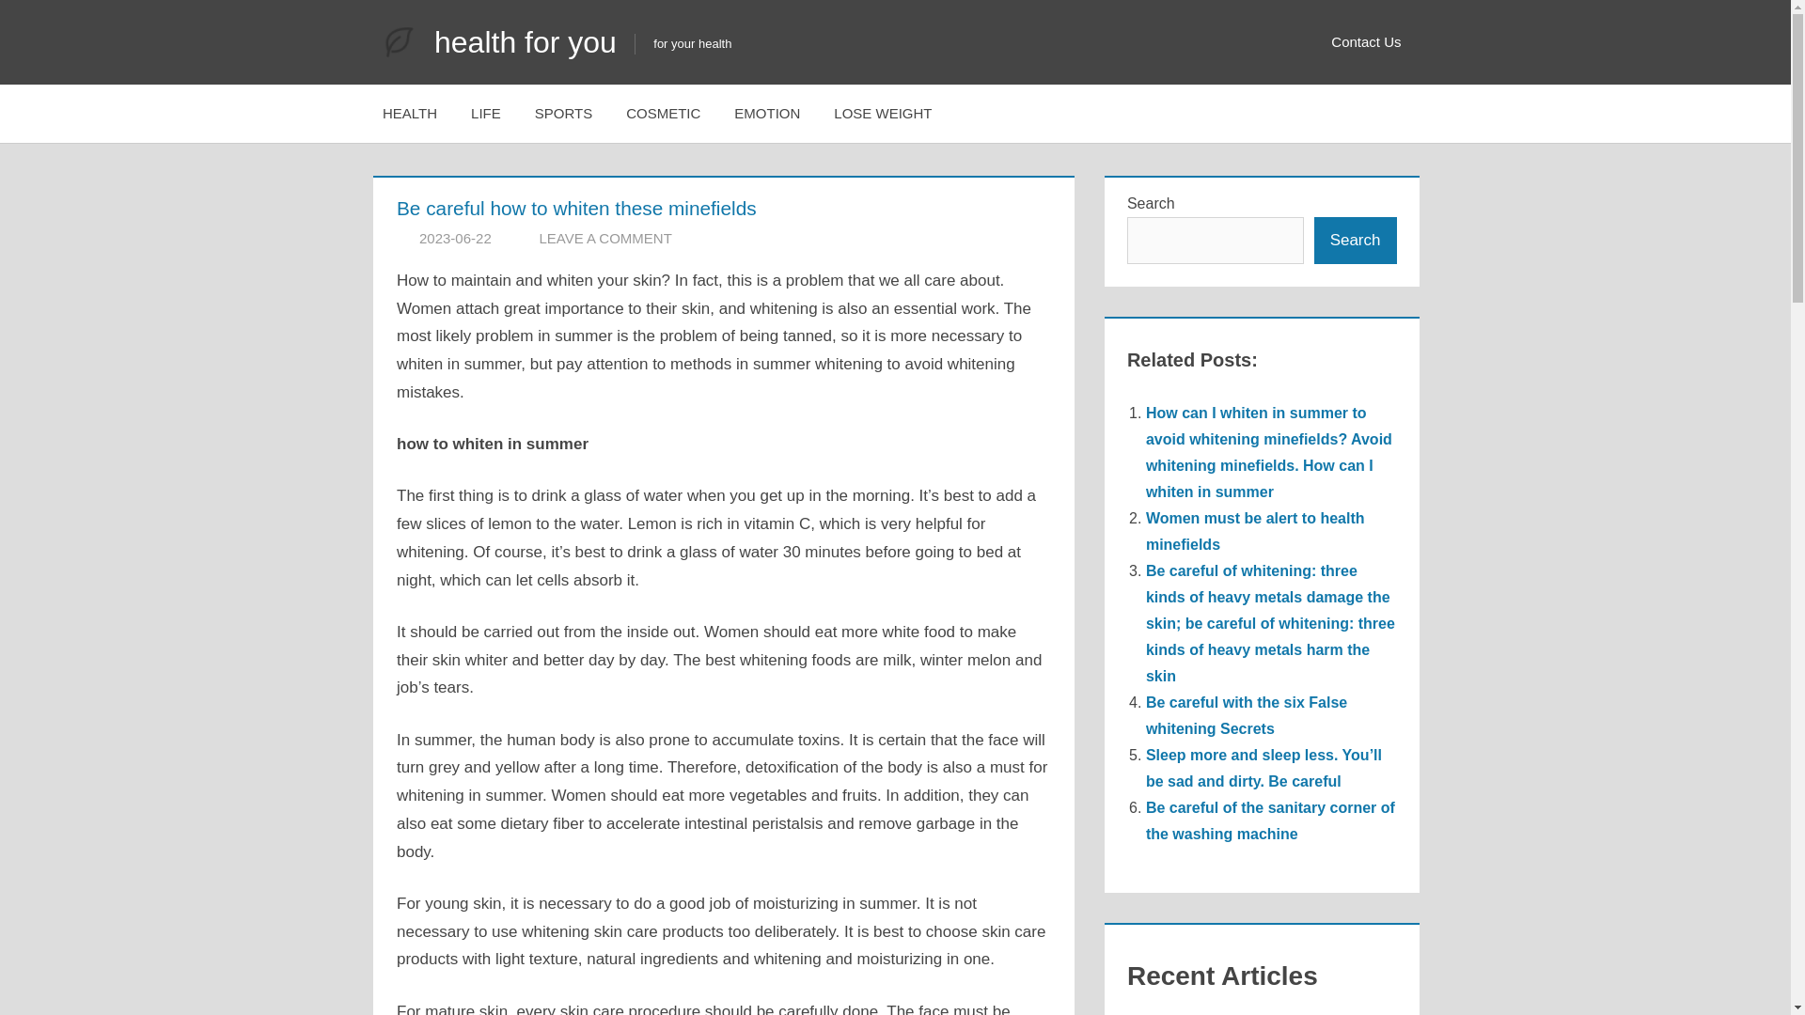  Describe the element at coordinates (1365, 42) in the screenshot. I see `Contact Us` at that location.